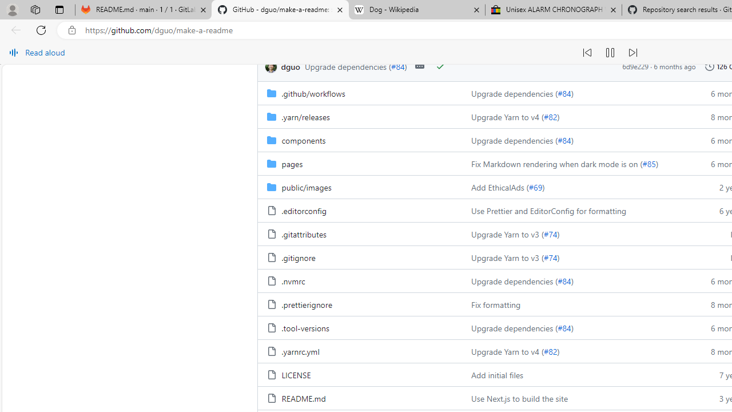  Describe the element at coordinates (305, 116) in the screenshot. I see `.yarn/releases, (Directory)` at that location.